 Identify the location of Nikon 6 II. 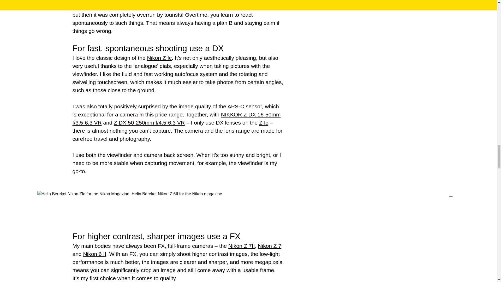
(94, 254).